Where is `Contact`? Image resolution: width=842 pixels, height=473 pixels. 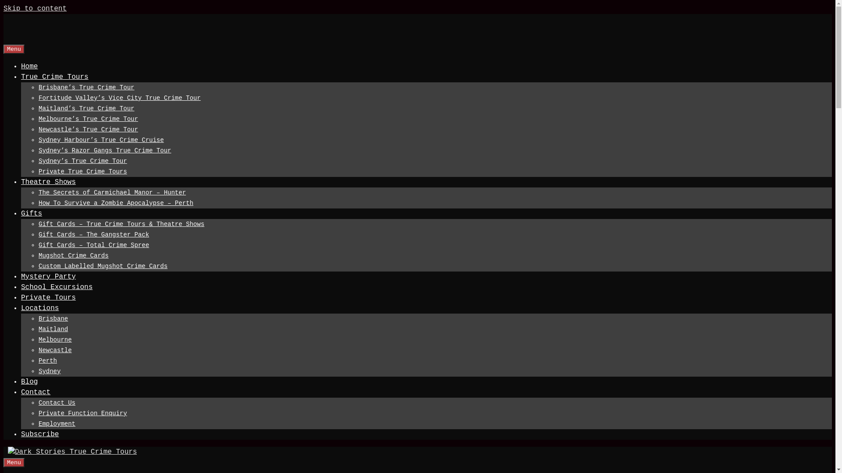
Contact is located at coordinates (703, 13).